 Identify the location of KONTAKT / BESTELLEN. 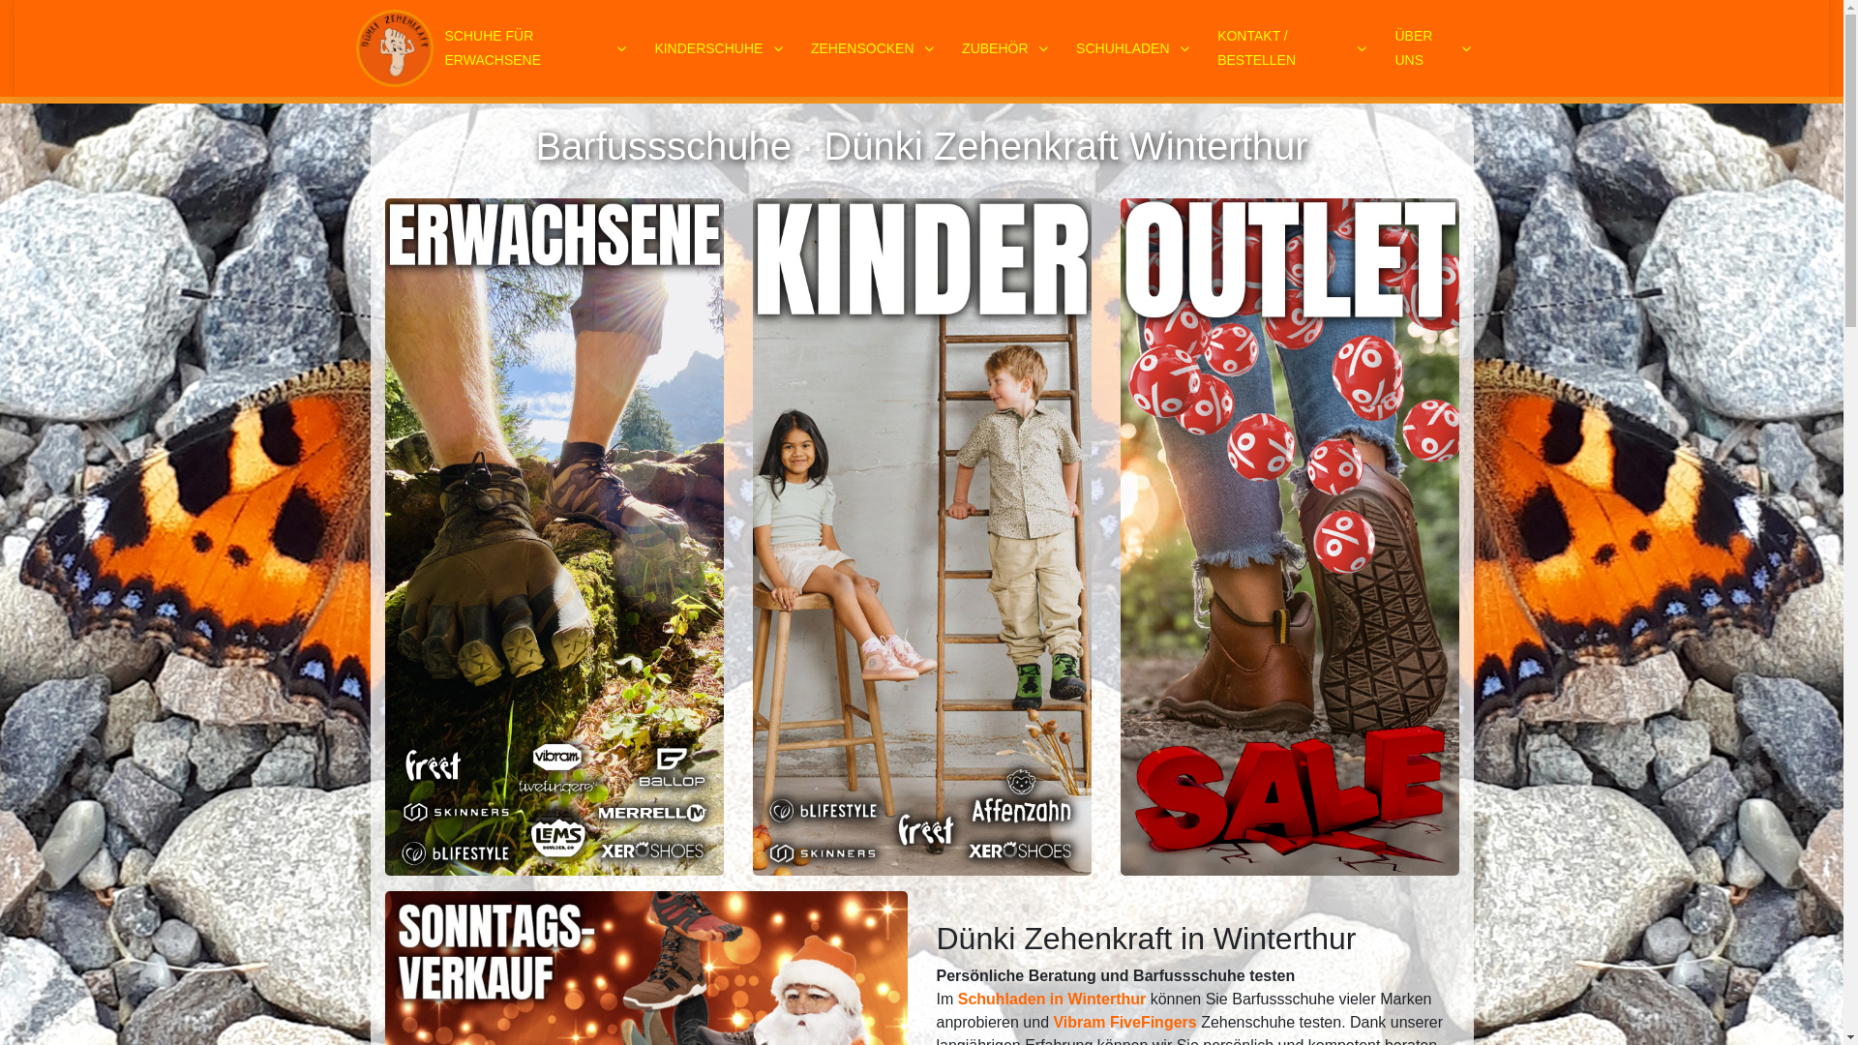
(1295, 48).